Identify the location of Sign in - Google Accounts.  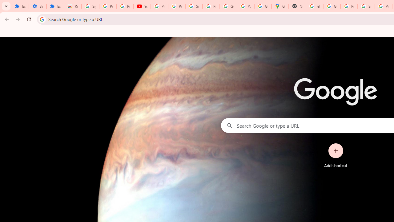
(194, 6).